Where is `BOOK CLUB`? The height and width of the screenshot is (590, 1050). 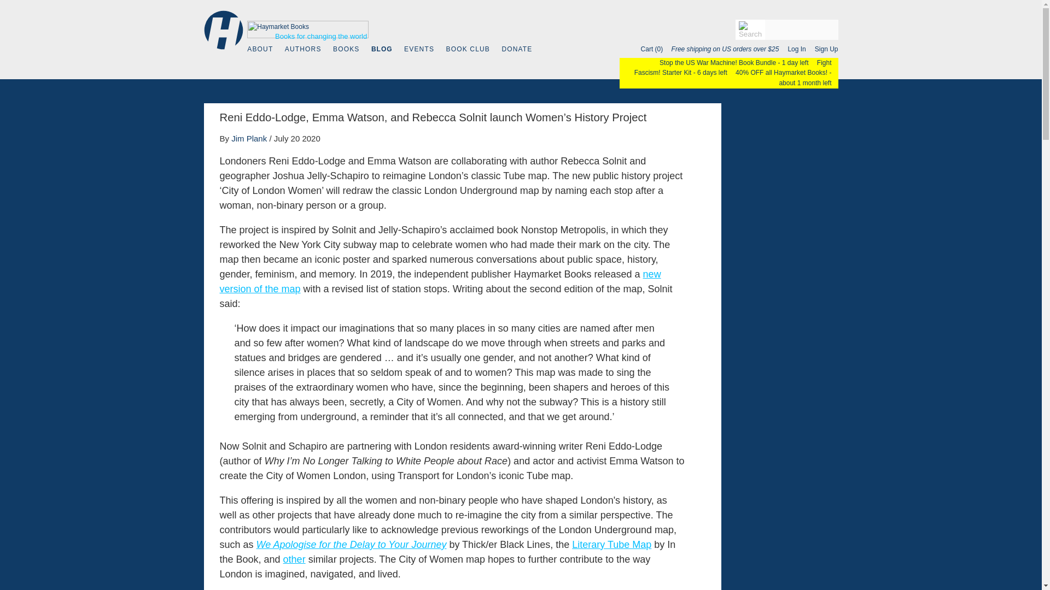 BOOK CLUB is located at coordinates (468, 49).